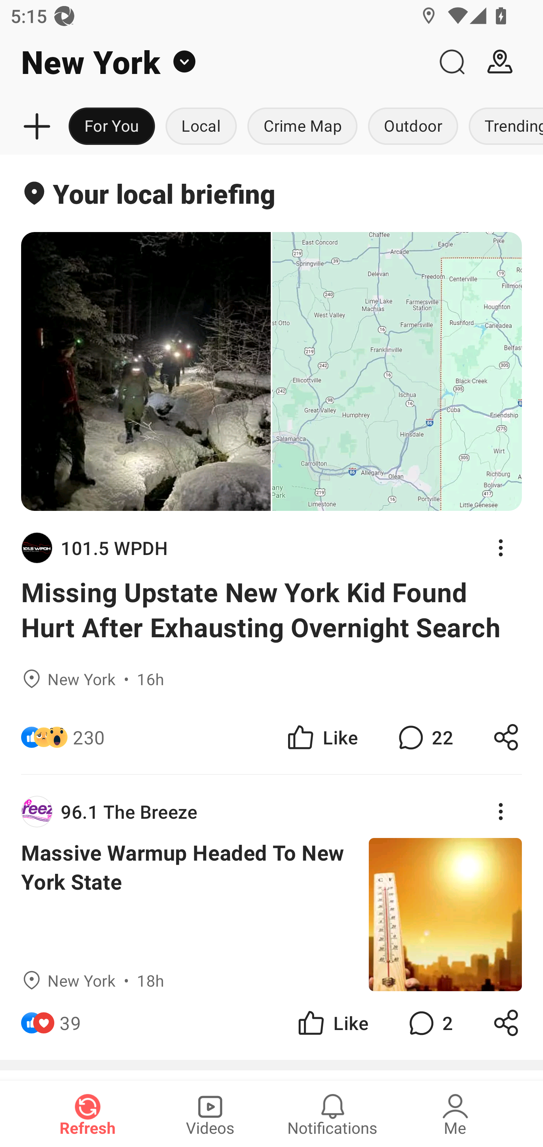 The height and width of the screenshot is (1147, 543). I want to click on 39, so click(70, 1022).